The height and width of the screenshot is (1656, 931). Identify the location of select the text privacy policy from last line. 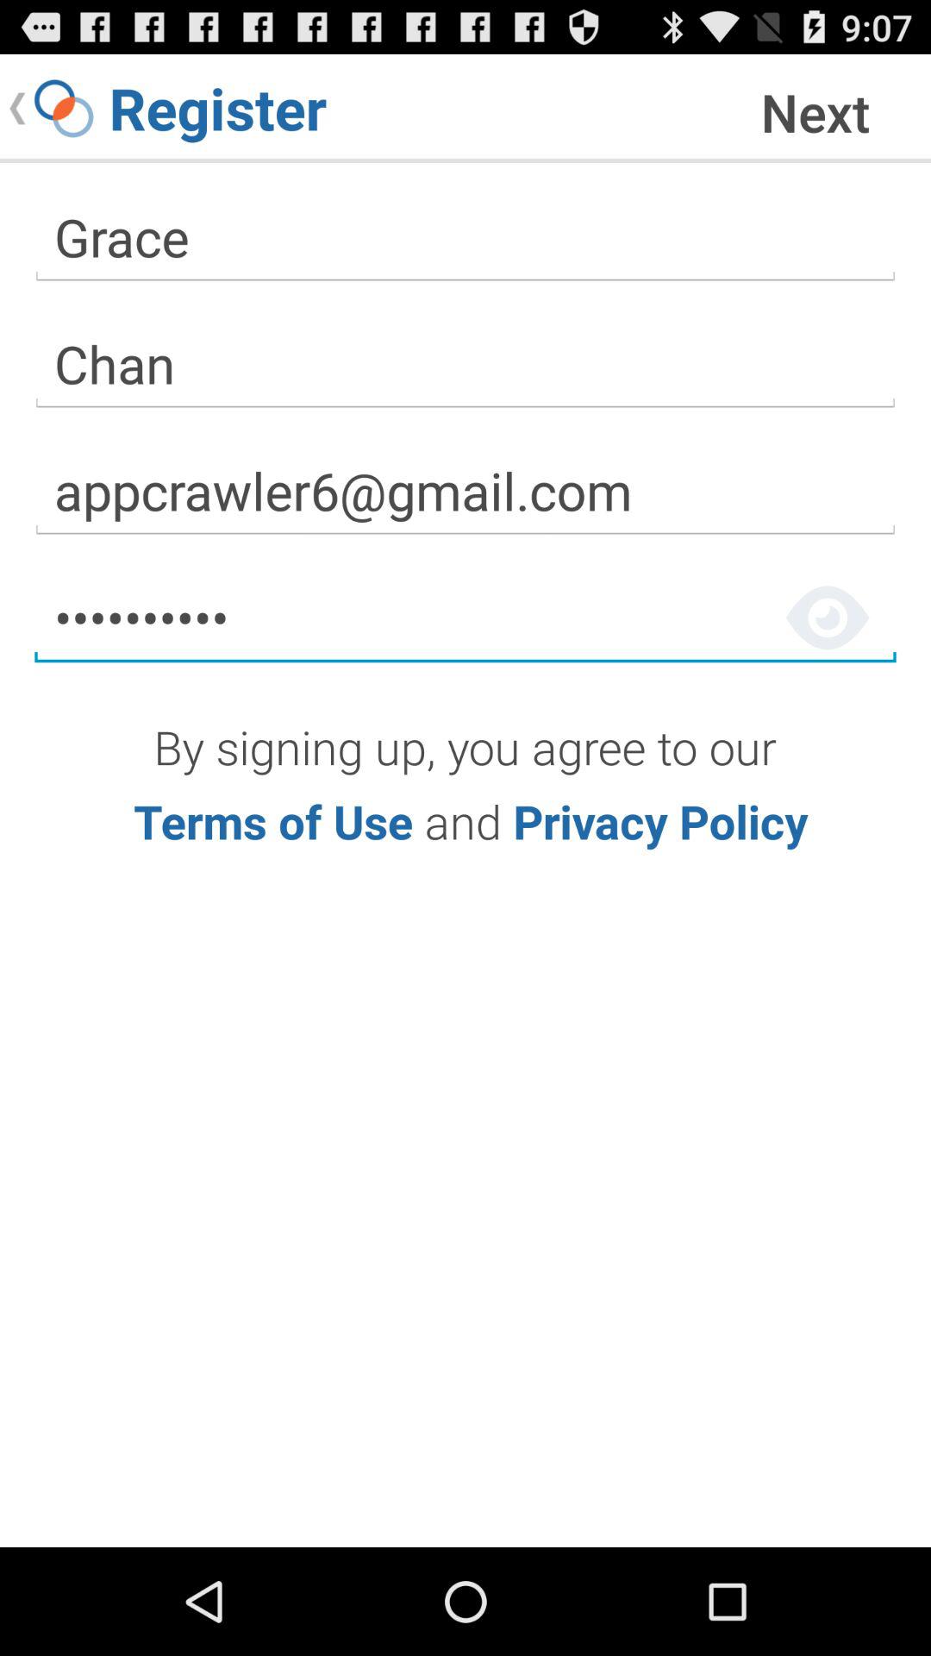
(661, 821).